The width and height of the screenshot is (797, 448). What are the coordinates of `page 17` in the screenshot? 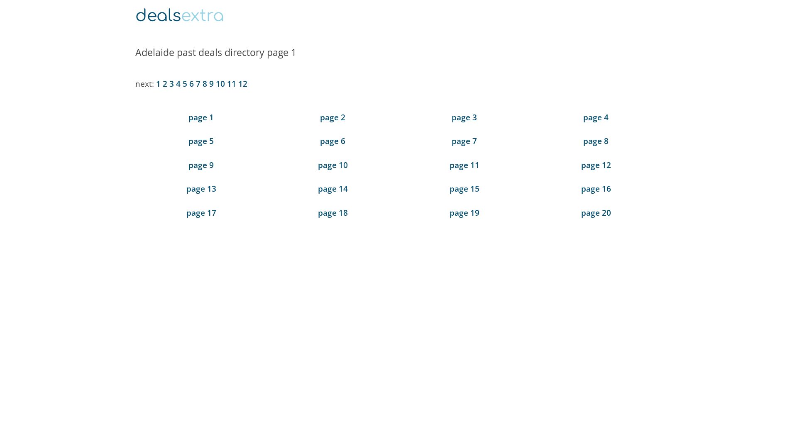 It's located at (201, 213).